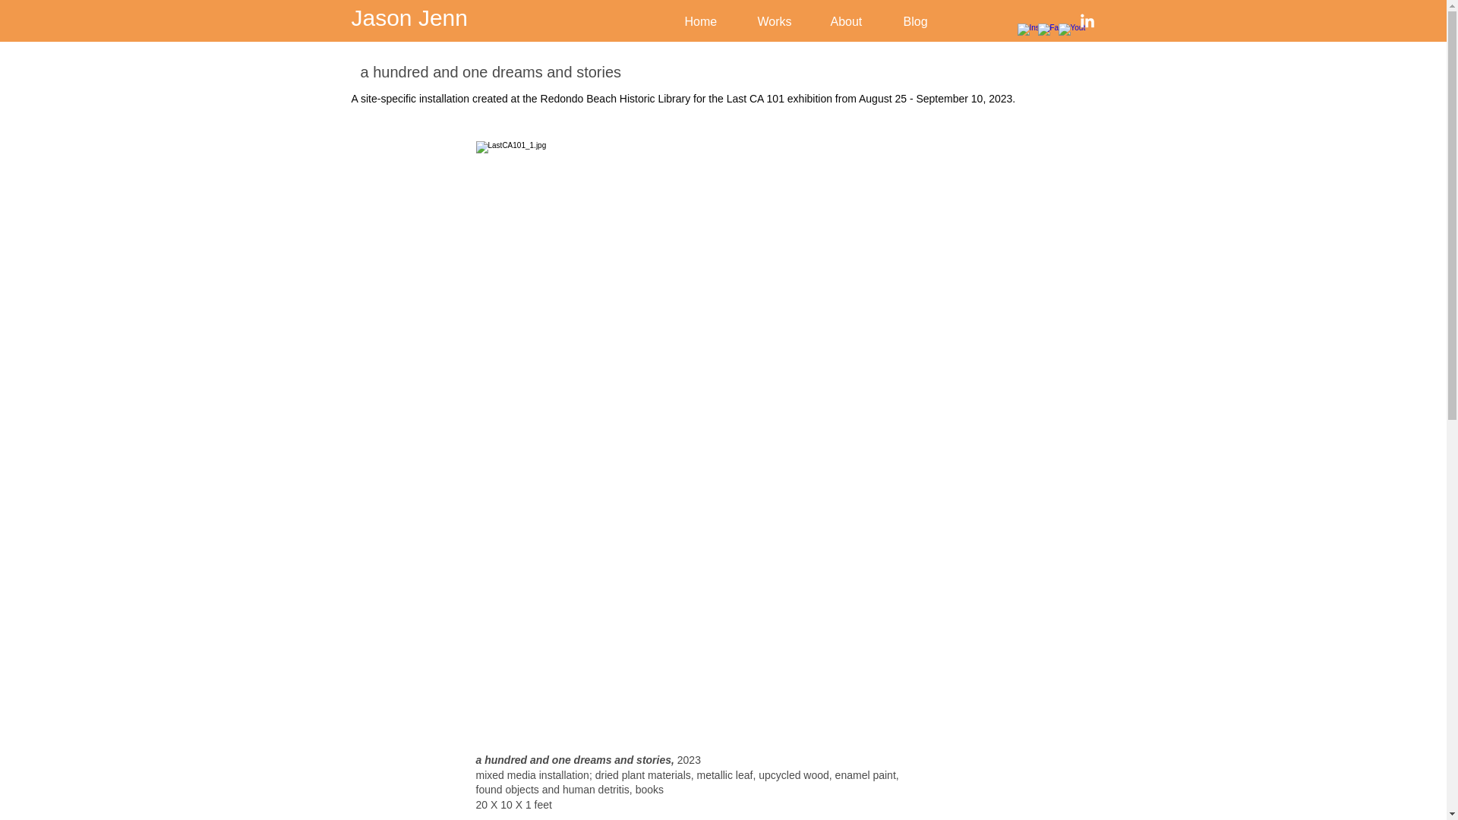 This screenshot has width=1458, height=820. I want to click on Home, so click(708, 21).